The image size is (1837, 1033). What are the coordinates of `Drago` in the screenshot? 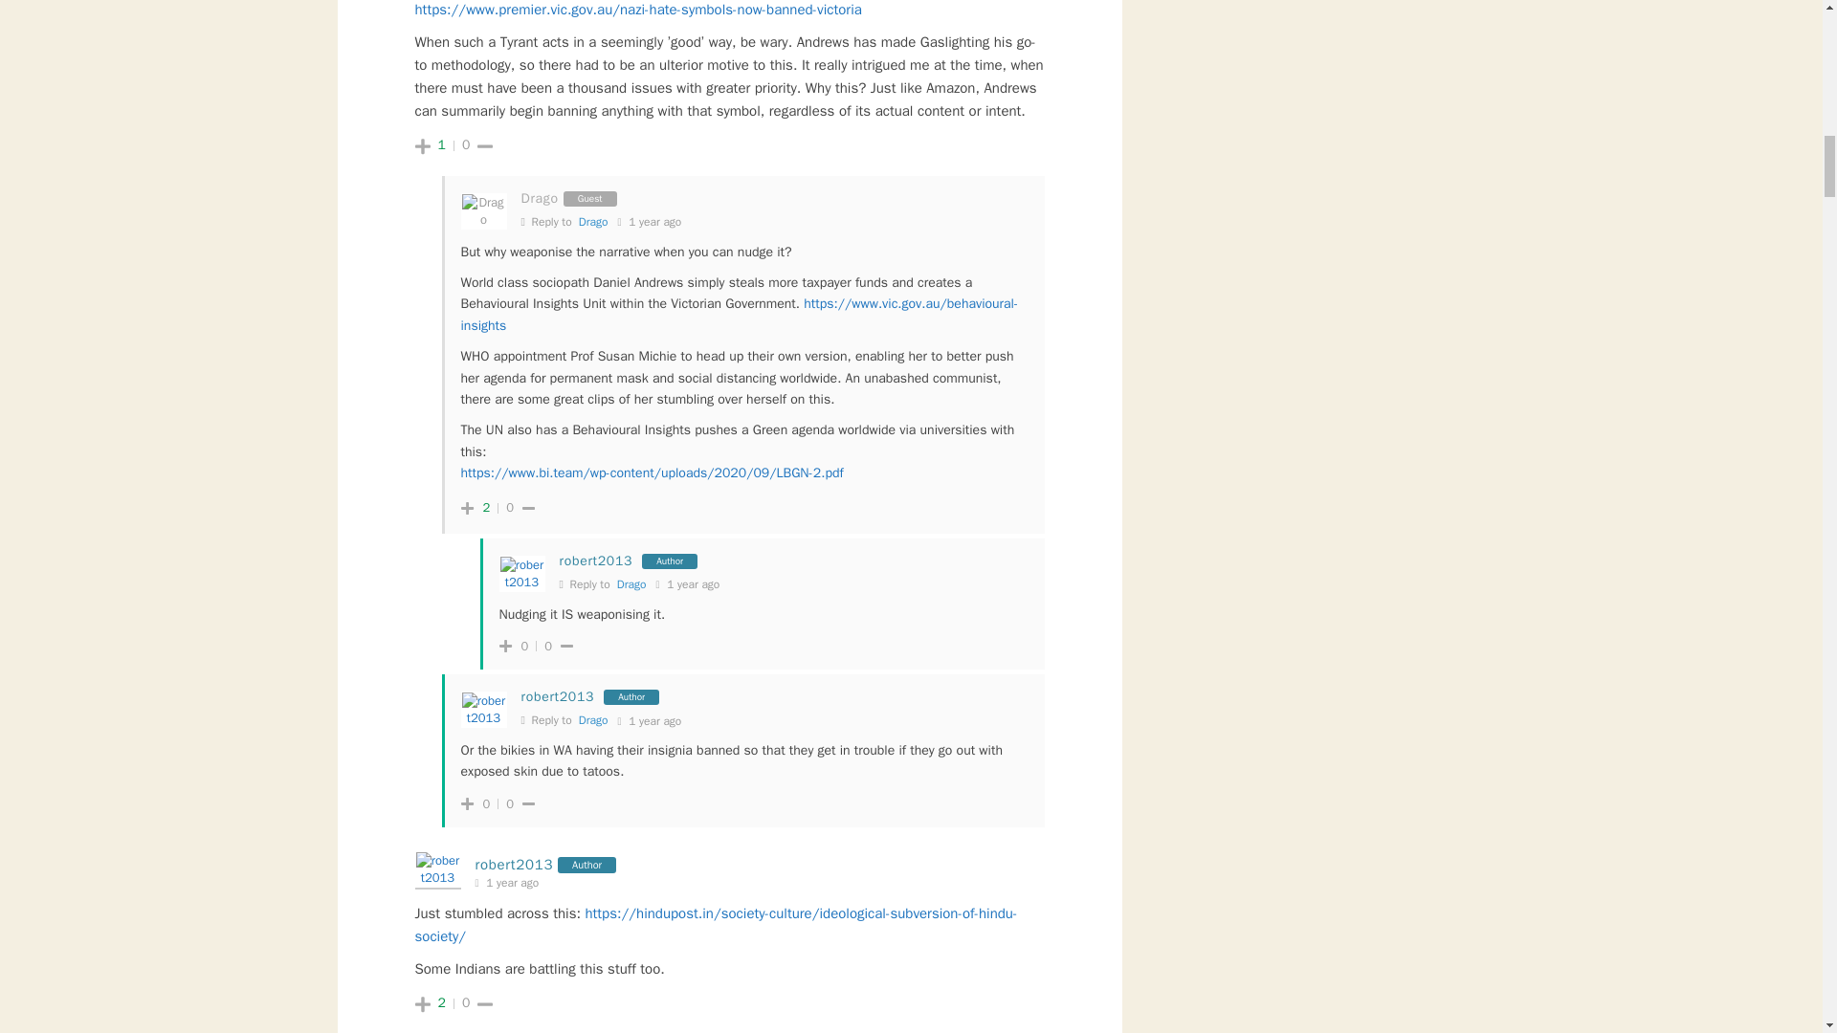 It's located at (631, 583).